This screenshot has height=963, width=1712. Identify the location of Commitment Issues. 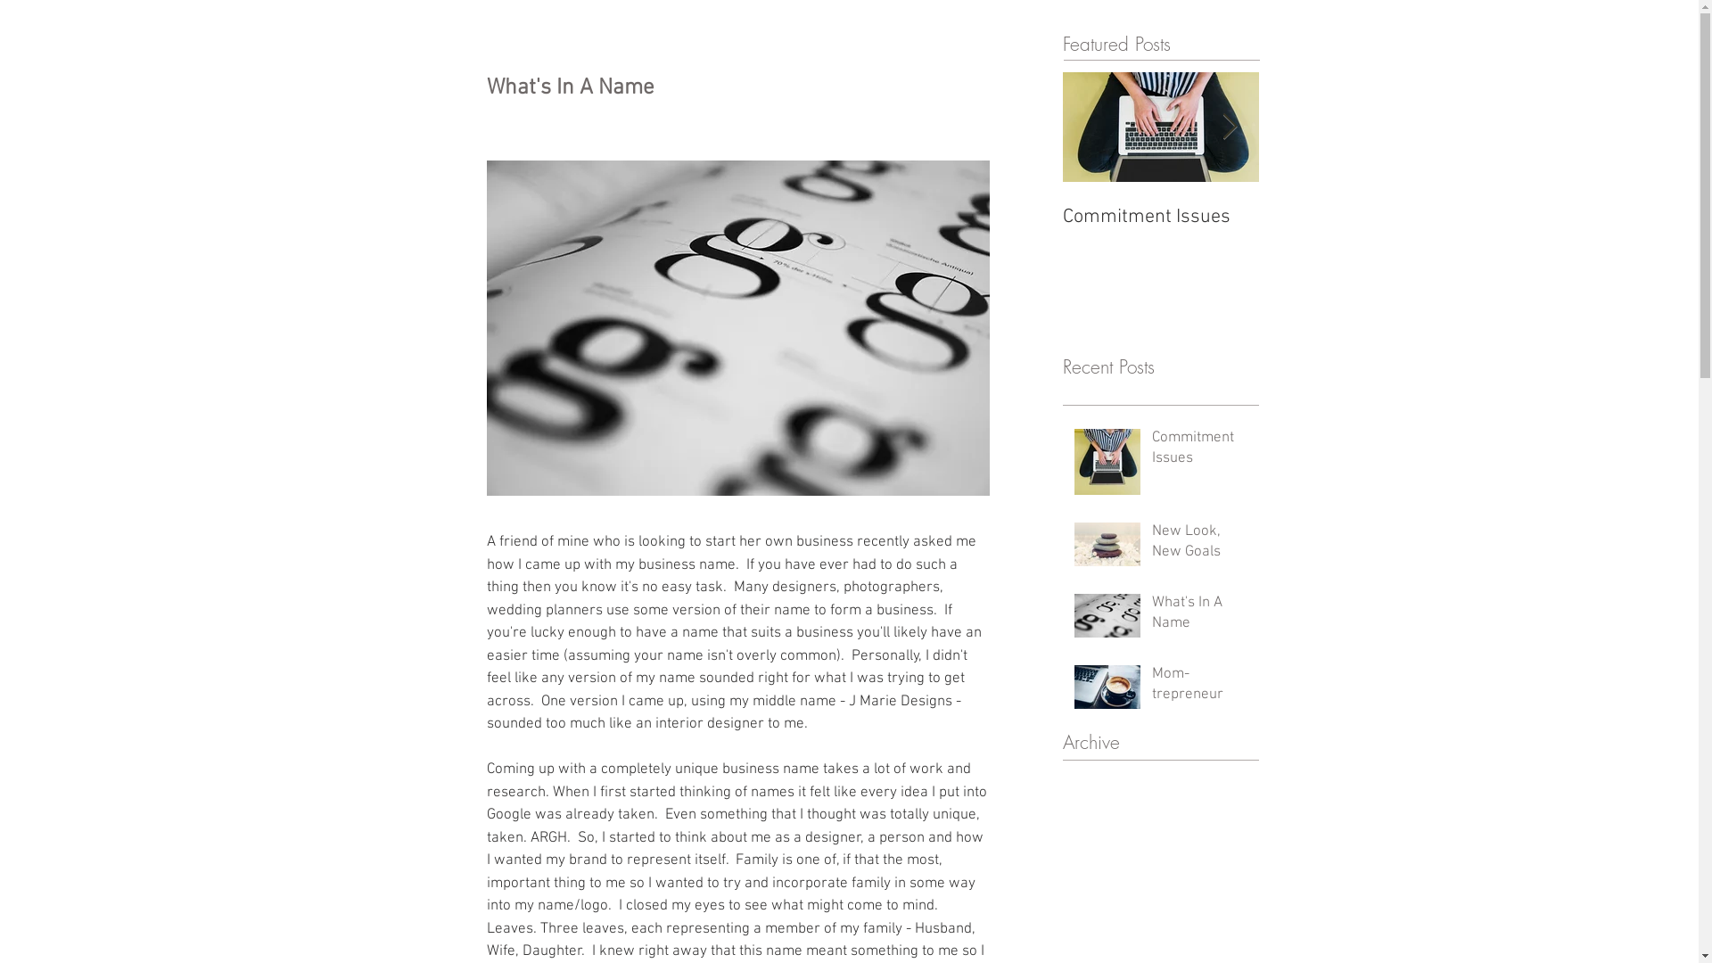
(1200, 453).